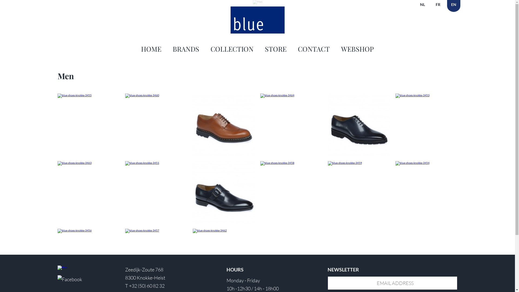  I want to click on COLLECTION, so click(232, 49).